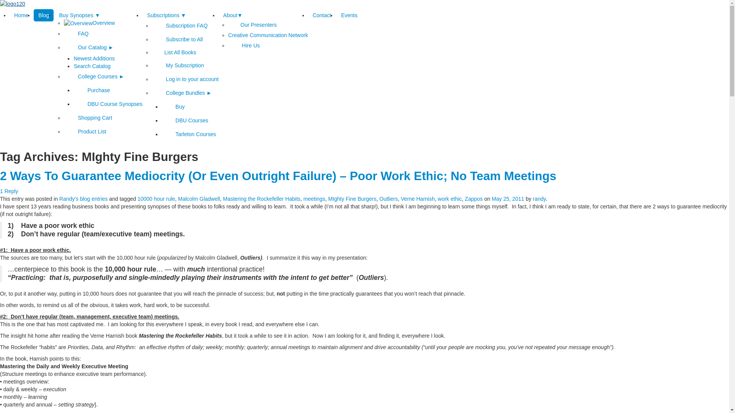 Image resolution: width=735 pixels, height=413 pixels. What do you see at coordinates (352, 199) in the screenshot?
I see `MIghty Fine Burgers` at bounding box center [352, 199].